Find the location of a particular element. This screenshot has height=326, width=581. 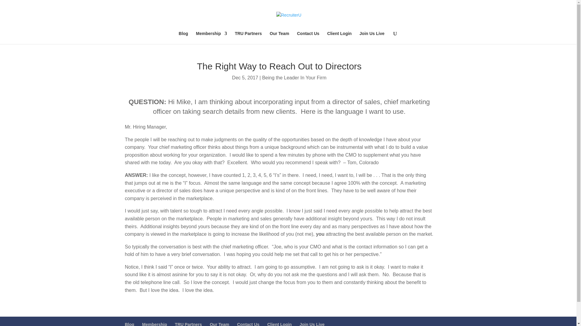

Being the Leader In Your Firm is located at coordinates (294, 78).